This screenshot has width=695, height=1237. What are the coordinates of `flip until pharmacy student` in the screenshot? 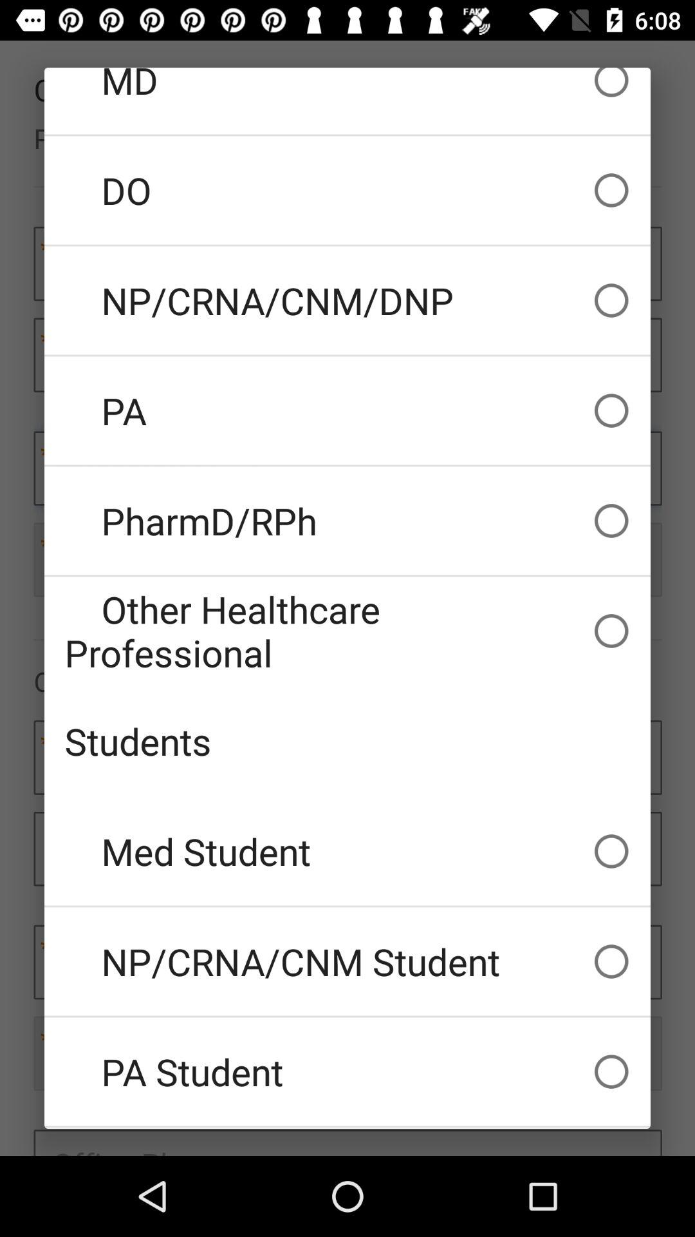 It's located at (347, 1128).